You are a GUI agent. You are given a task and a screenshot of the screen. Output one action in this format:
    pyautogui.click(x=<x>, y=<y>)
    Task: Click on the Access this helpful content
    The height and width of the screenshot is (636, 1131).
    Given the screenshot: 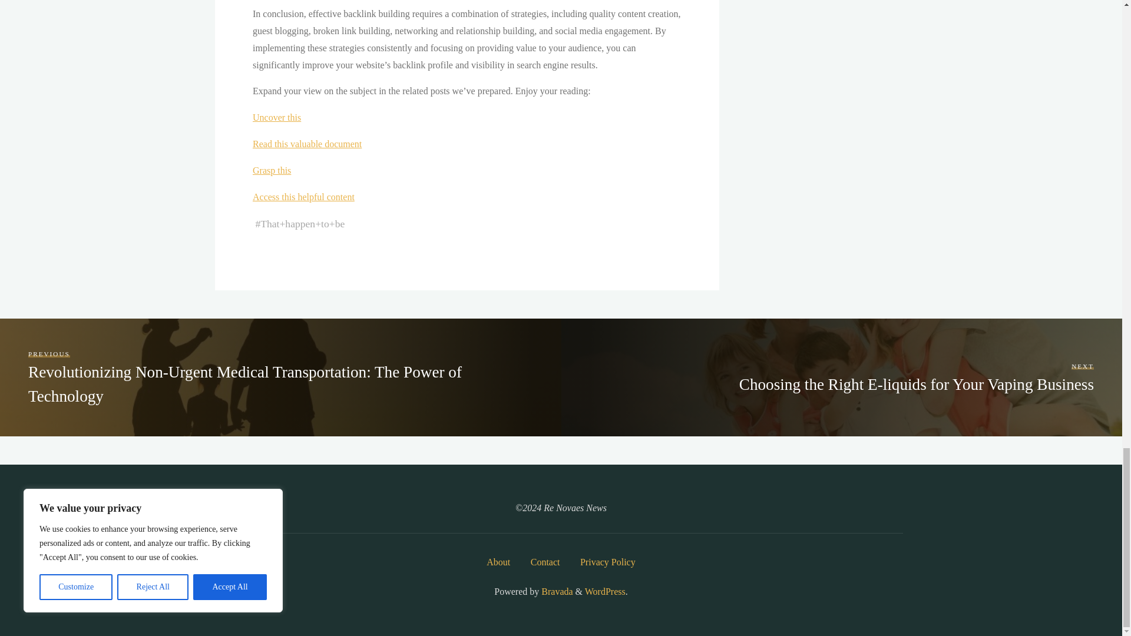 What is the action you would take?
    pyautogui.click(x=303, y=197)
    